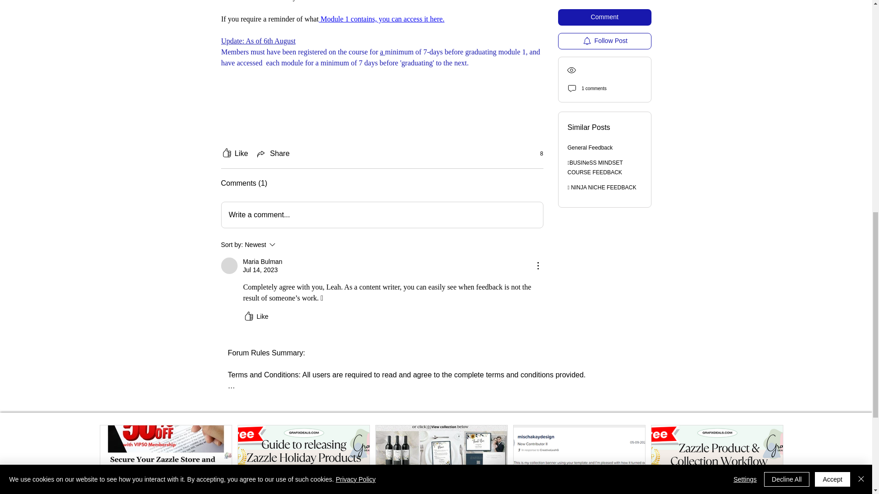 This screenshot has height=494, width=879. Describe the element at coordinates (381, 19) in the screenshot. I see ` Module 1 contains, you can access it here.` at that location.